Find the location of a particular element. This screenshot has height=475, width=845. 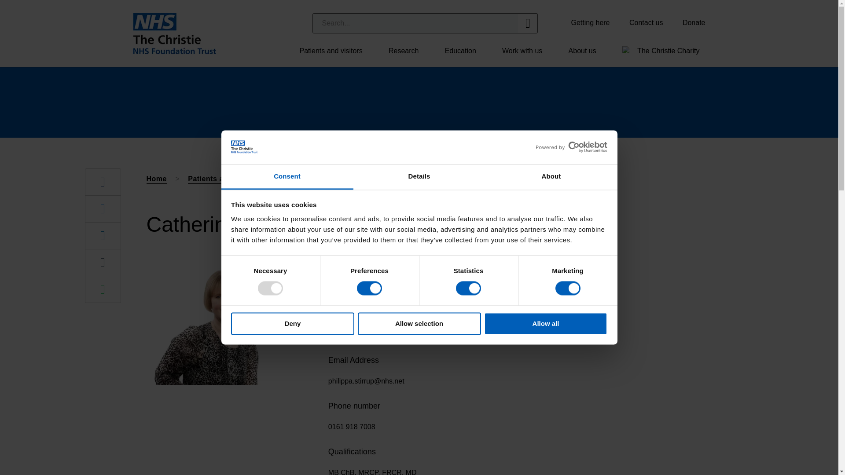

Allow selection is located at coordinates (419, 323).